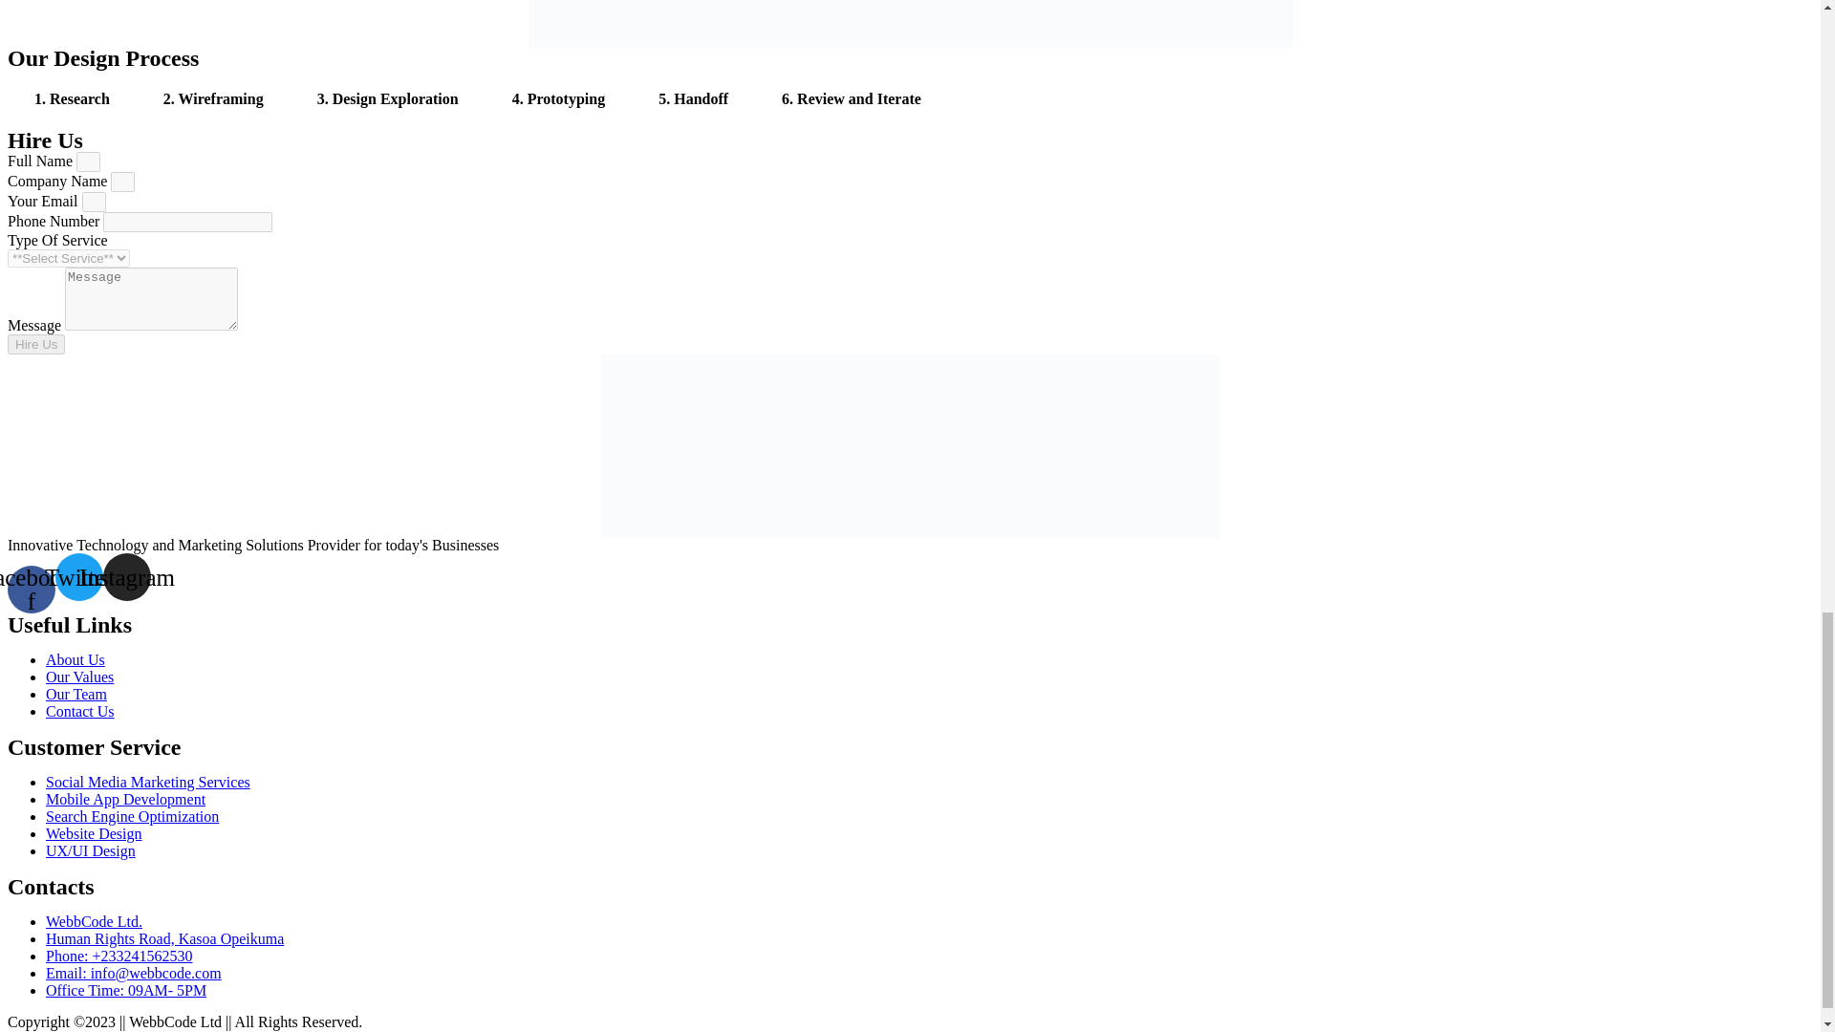  Describe the element at coordinates (80, 710) in the screenshot. I see `Contact Us` at that location.